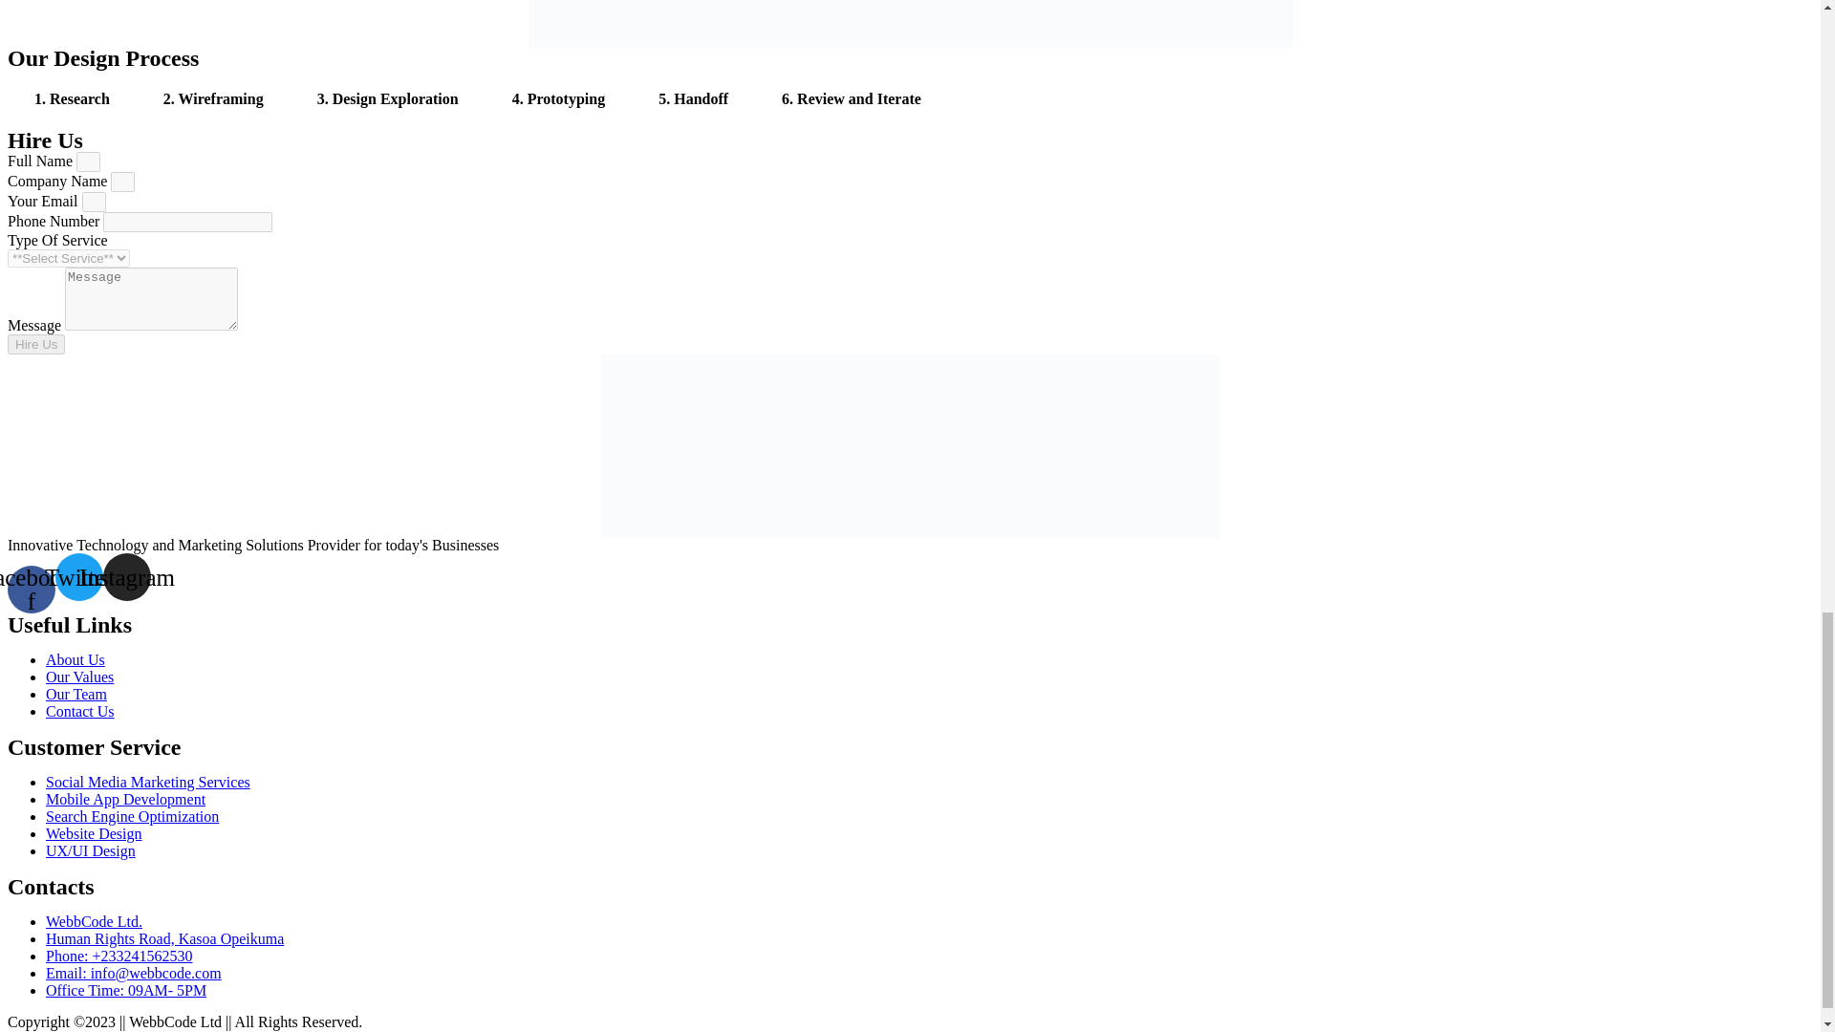  Describe the element at coordinates (80, 710) in the screenshot. I see `Contact Us` at that location.